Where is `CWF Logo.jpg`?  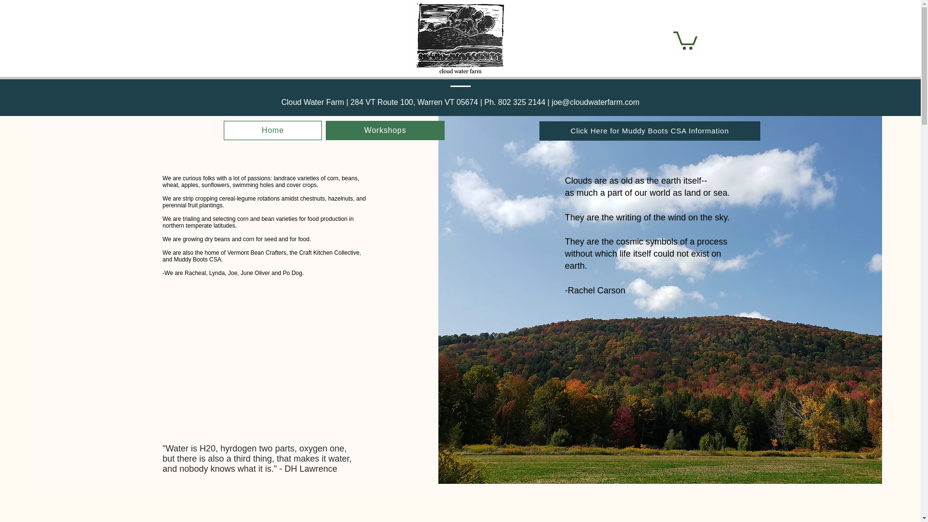 CWF Logo.jpg is located at coordinates (460, 39).